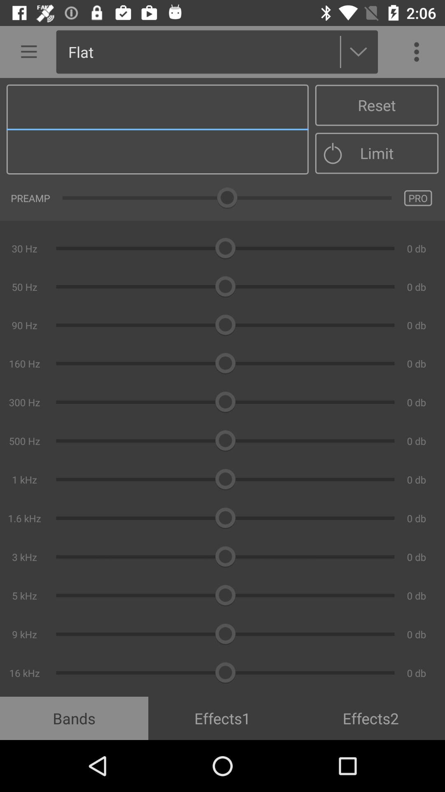 This screenshot has width=445, height=792. What do you see at coordinates (26, 52) in the screenshot?
I see `press the icon to the left of the flat icon` at bounding box center [26, 52].